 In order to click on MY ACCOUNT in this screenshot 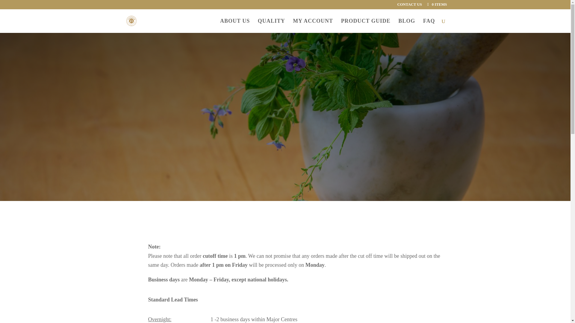, I will do `click(313, 26)`.